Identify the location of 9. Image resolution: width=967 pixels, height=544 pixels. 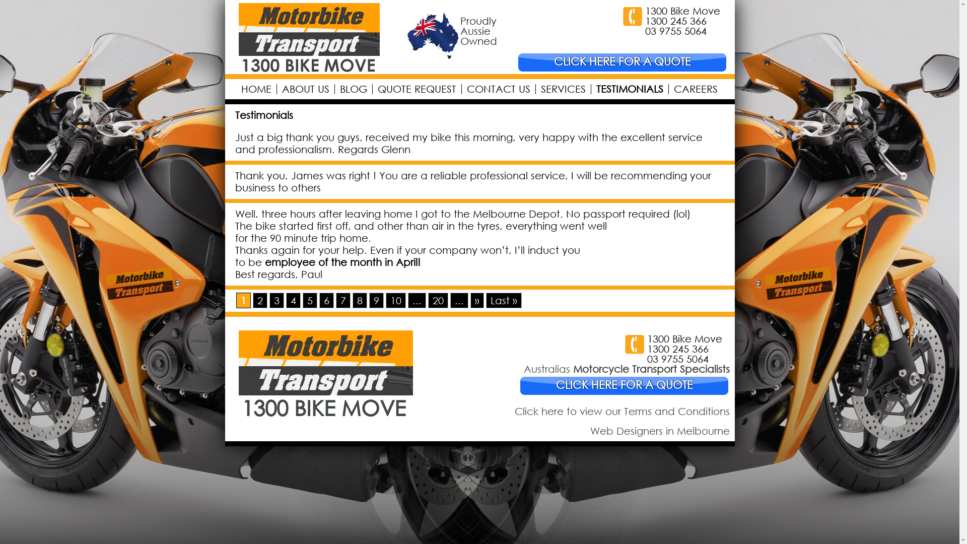
(376, 300).